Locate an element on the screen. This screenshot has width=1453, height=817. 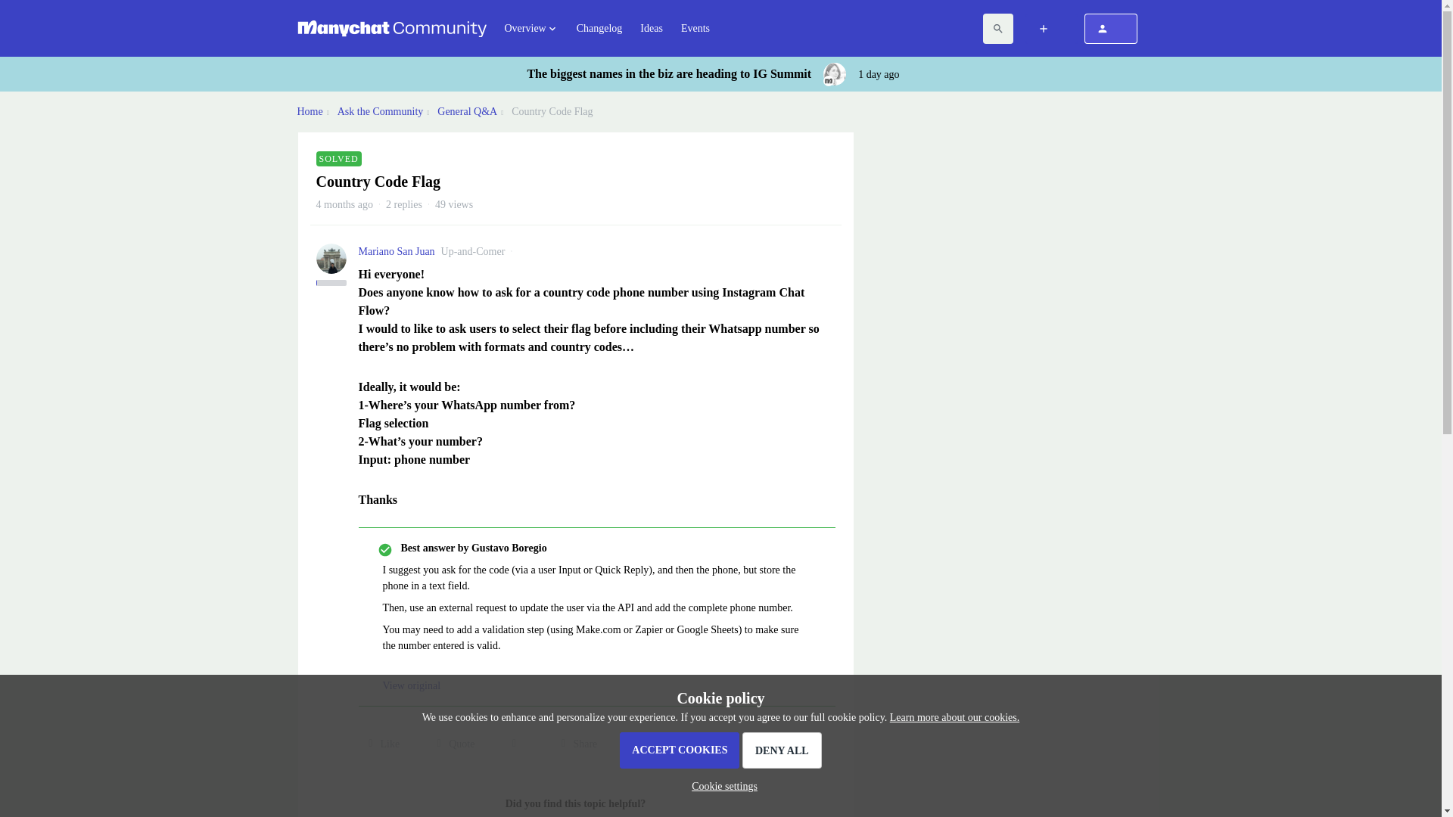
Manychat Team Member is located at coordinates (829, 81).